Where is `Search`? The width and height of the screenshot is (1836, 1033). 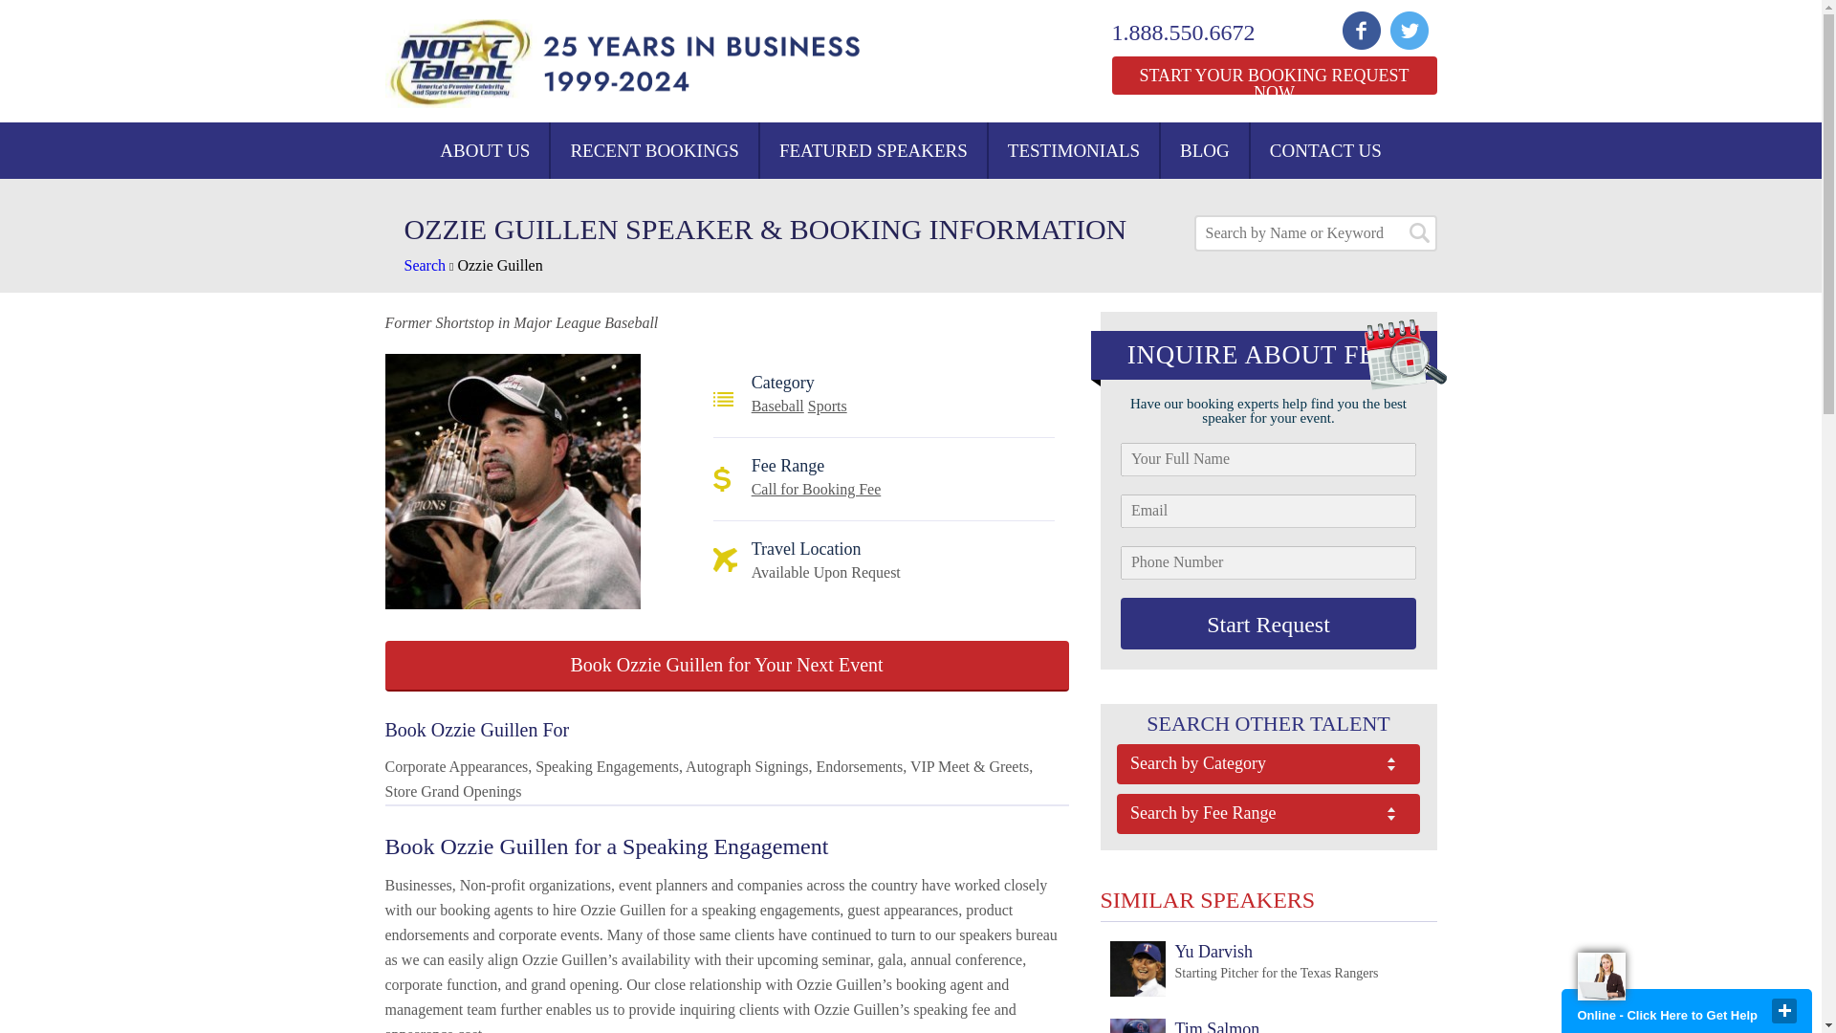 Search is located at coordinates (425, 265).